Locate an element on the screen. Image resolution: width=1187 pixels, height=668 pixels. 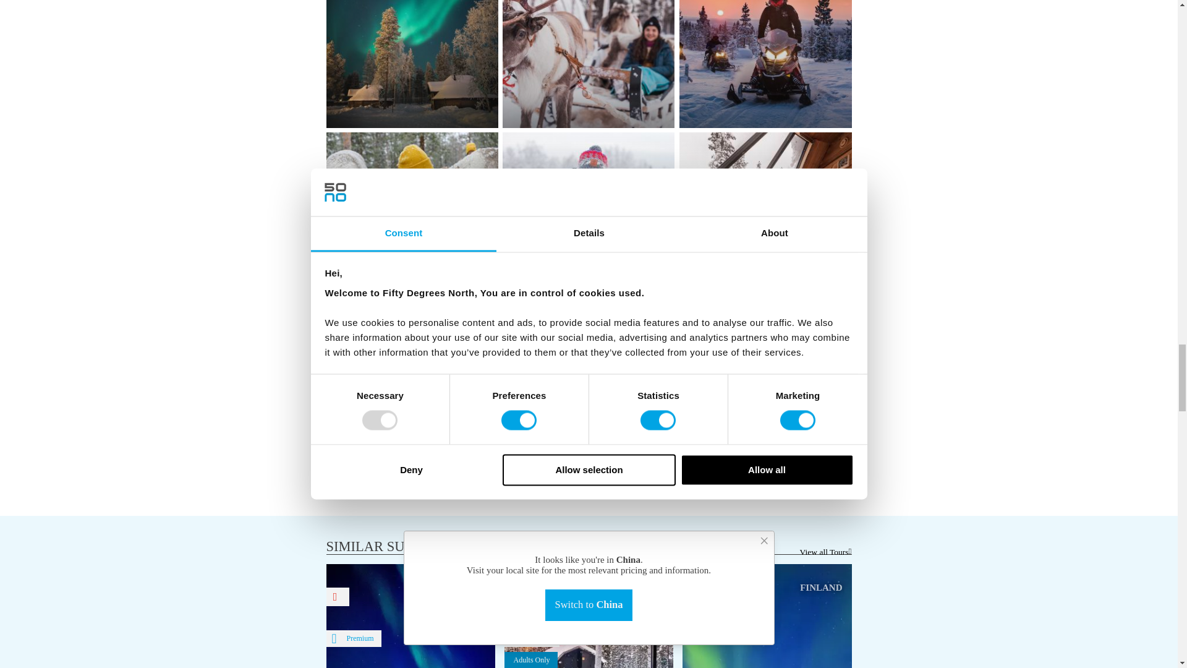
Save Tour is located at coordinates (694, 596).